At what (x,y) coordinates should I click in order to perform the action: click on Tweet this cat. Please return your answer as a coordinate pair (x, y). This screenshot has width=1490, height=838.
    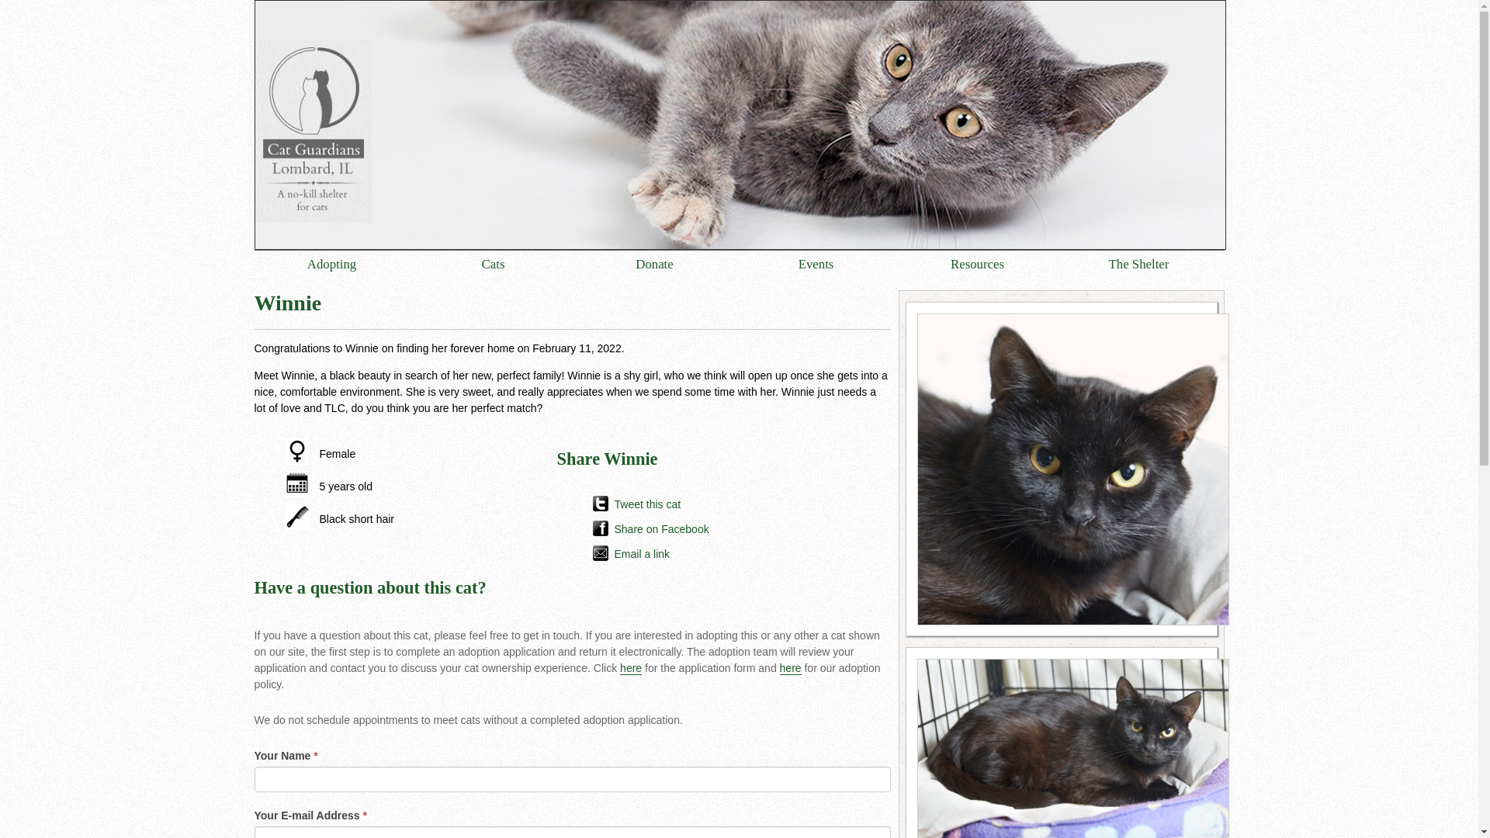
    Looking at the image, I should click on (716, 501).